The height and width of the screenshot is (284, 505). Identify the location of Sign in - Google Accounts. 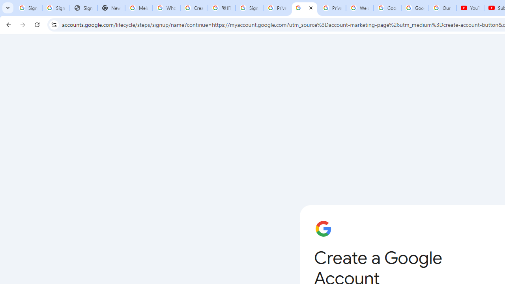
(249, 8).